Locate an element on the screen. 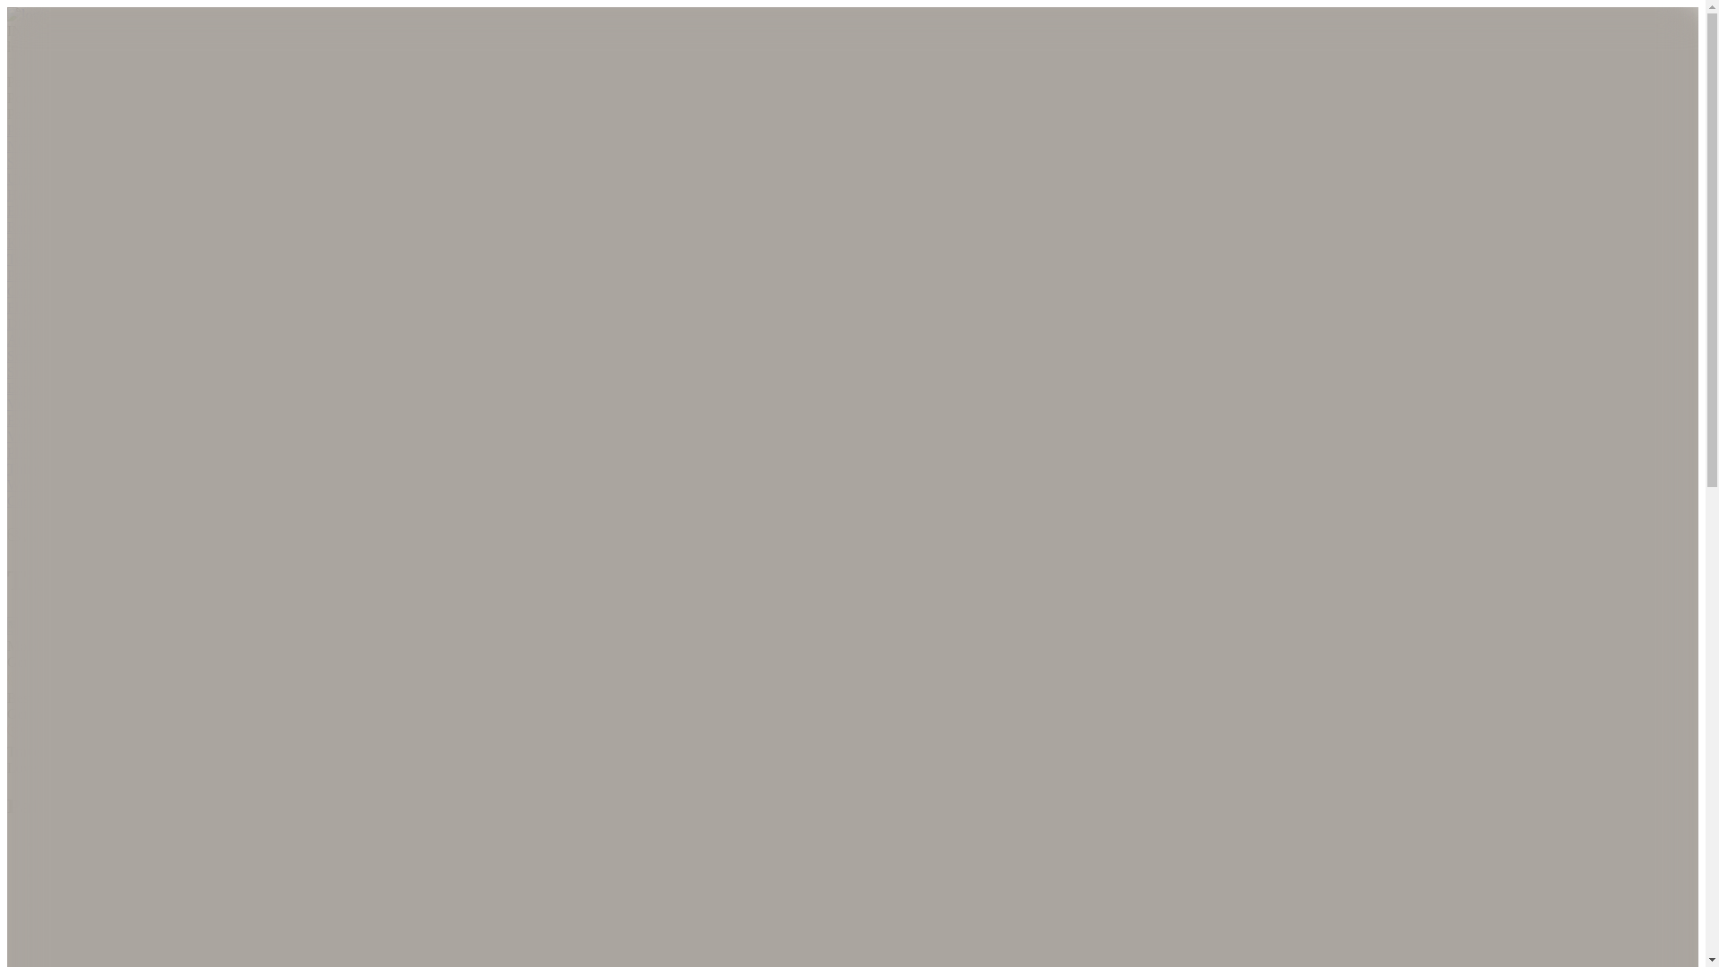 The width and height of the screenshot is (1719, 967). Teddy Bear Museum Pattaya Tickets is located at coordinates (112, 259).